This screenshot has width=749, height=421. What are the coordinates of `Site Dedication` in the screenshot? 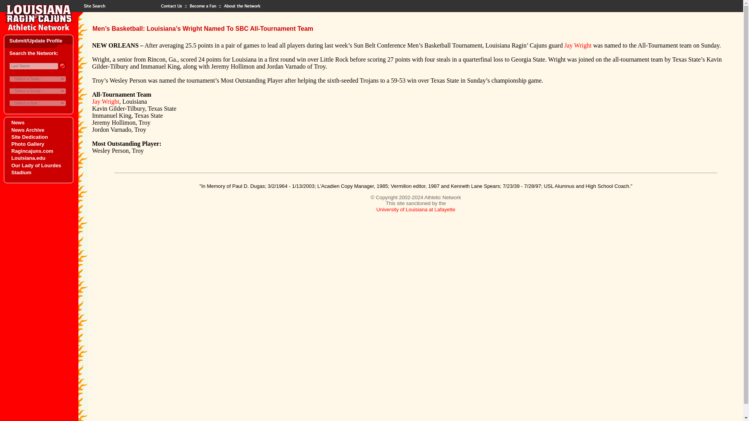 It's located at (29, 137).